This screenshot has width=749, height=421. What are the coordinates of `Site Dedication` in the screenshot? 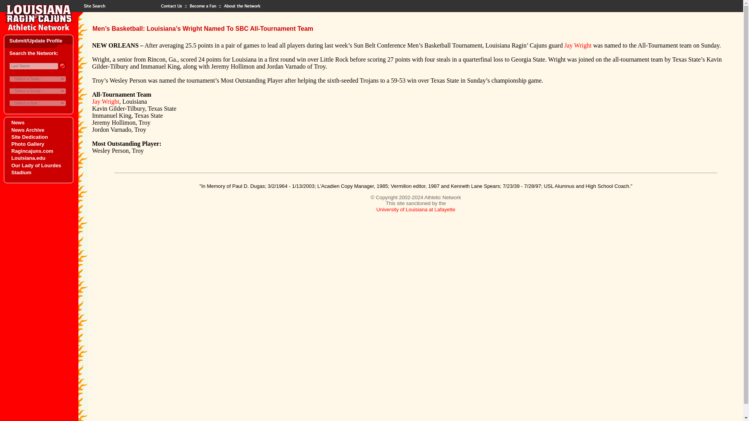 It's located at (29, 137).